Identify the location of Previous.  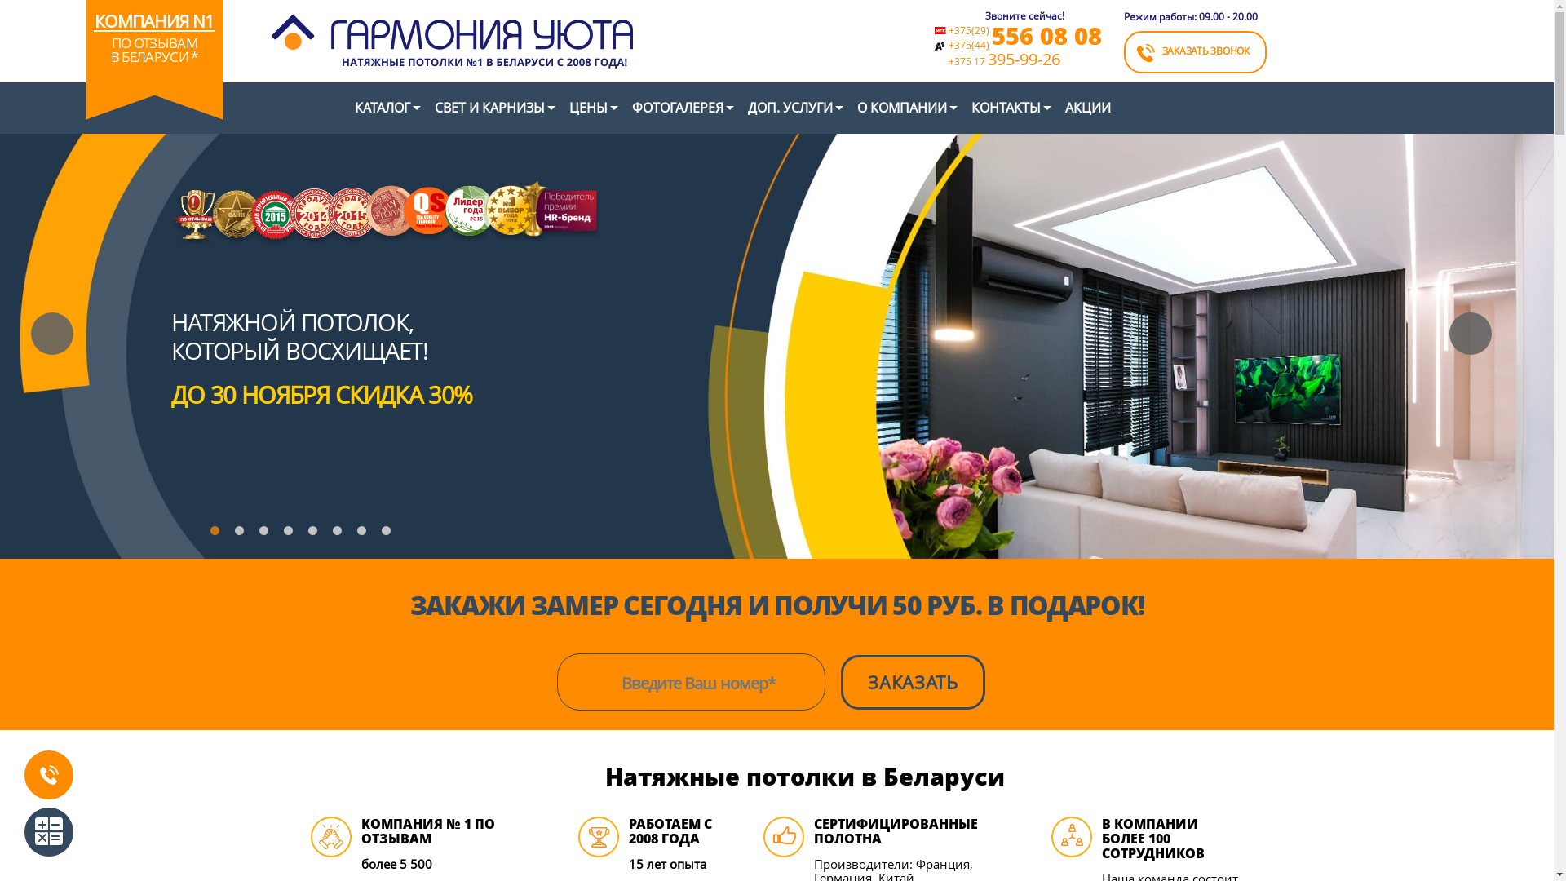
(52, 334).